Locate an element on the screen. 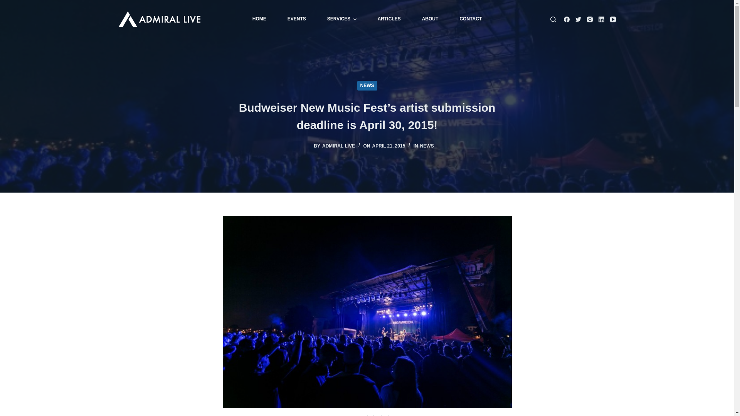 The image size is (740, 416). EVENTS is located at coordinates (297, 19).